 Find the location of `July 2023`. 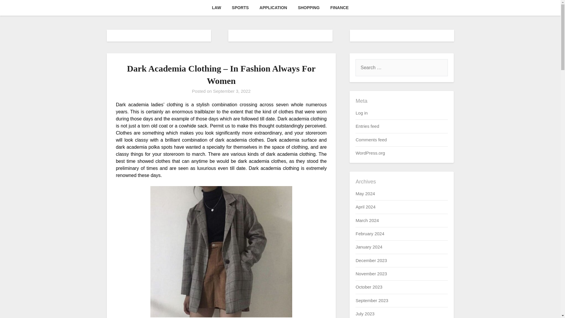

July 2023 is located at coordinates (365, 314).